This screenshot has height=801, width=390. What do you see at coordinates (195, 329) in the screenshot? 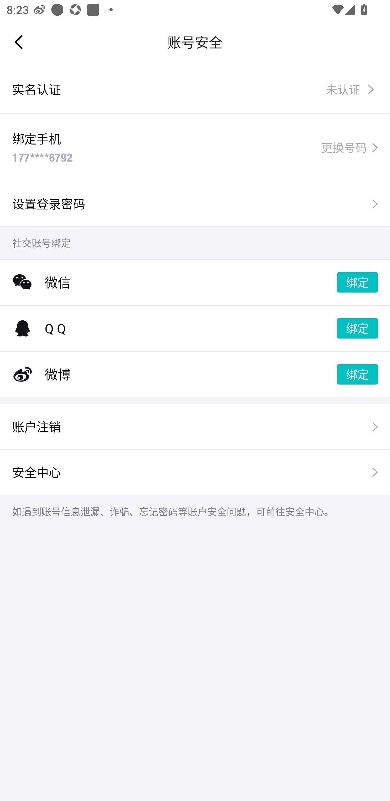
I see `Q Q 绑定` at bounding box center [195, 329].